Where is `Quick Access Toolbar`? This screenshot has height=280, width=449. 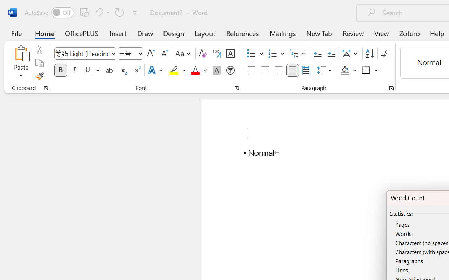
Quick Access Toolbar is located at coordinates (82, 13).